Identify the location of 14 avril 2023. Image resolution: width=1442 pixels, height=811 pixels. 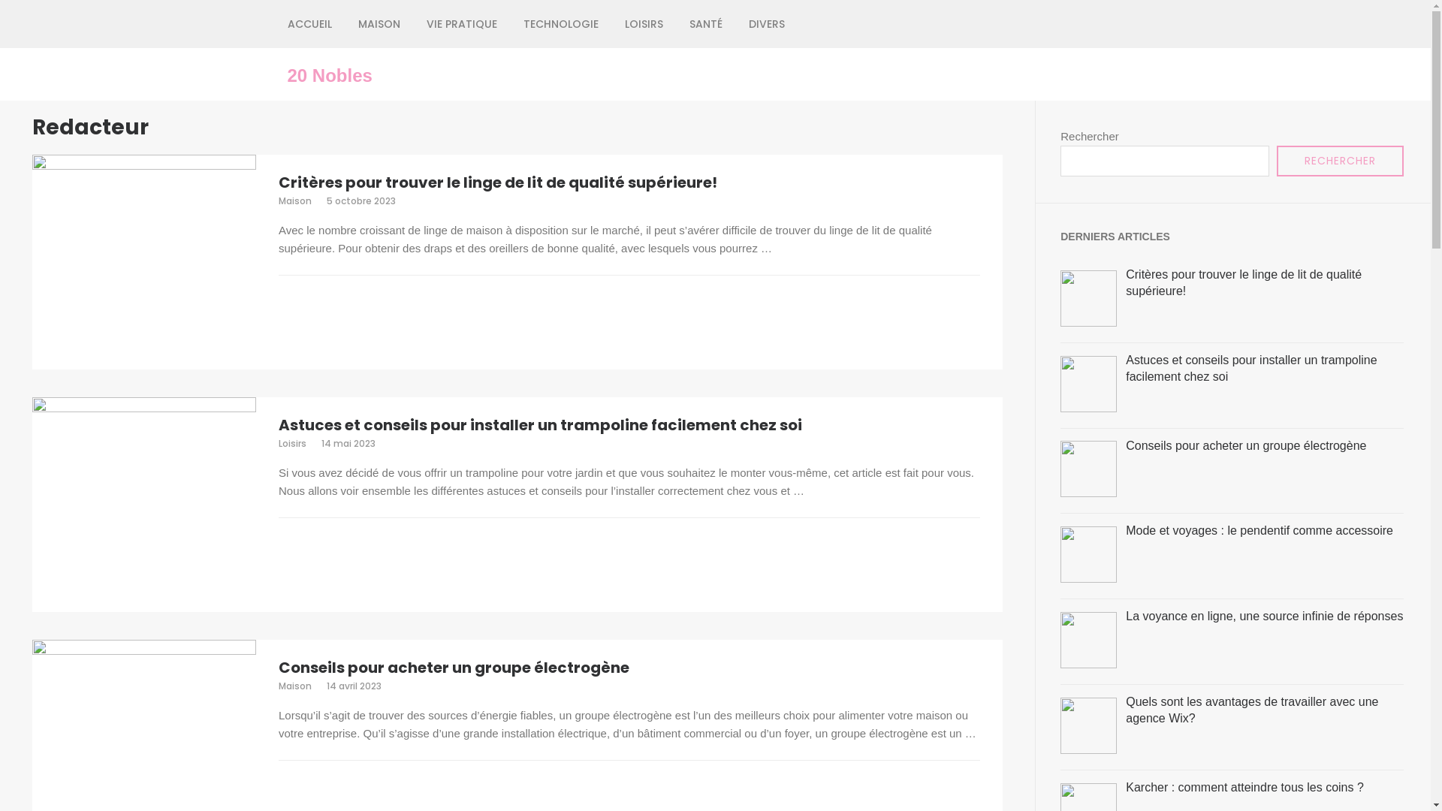
(354, 686).